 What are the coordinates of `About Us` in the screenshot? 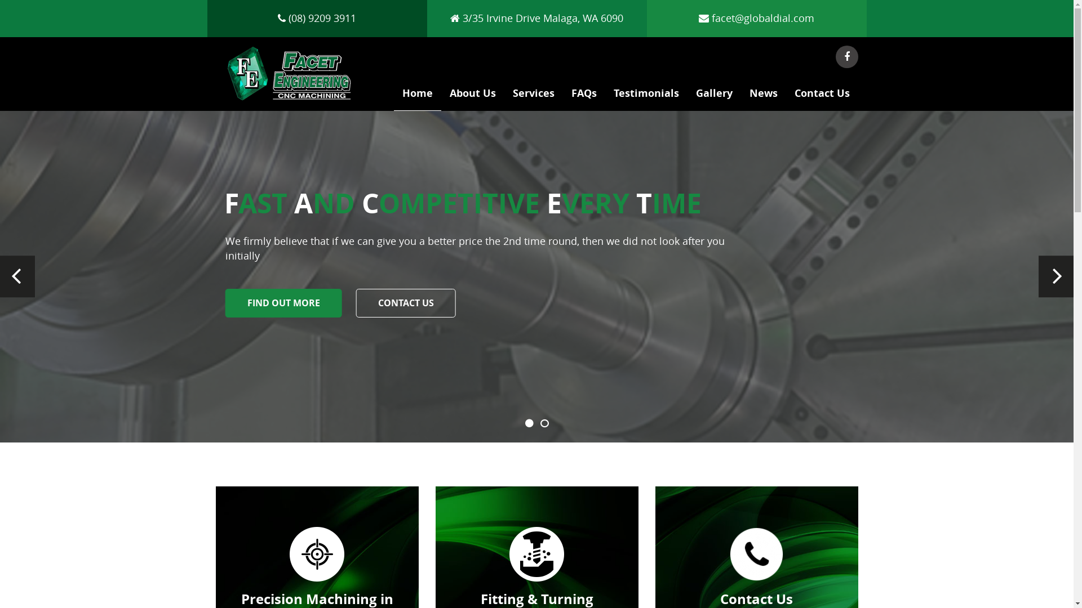 It's located at (472, 97).